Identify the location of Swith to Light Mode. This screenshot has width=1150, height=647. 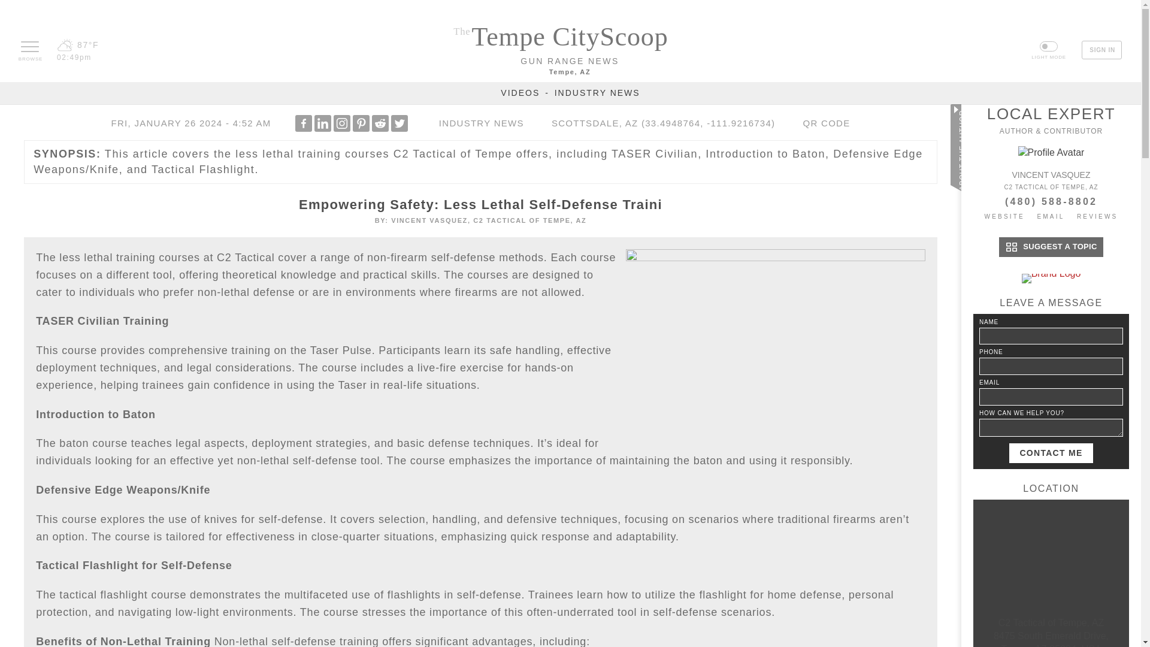
(1048, 50).